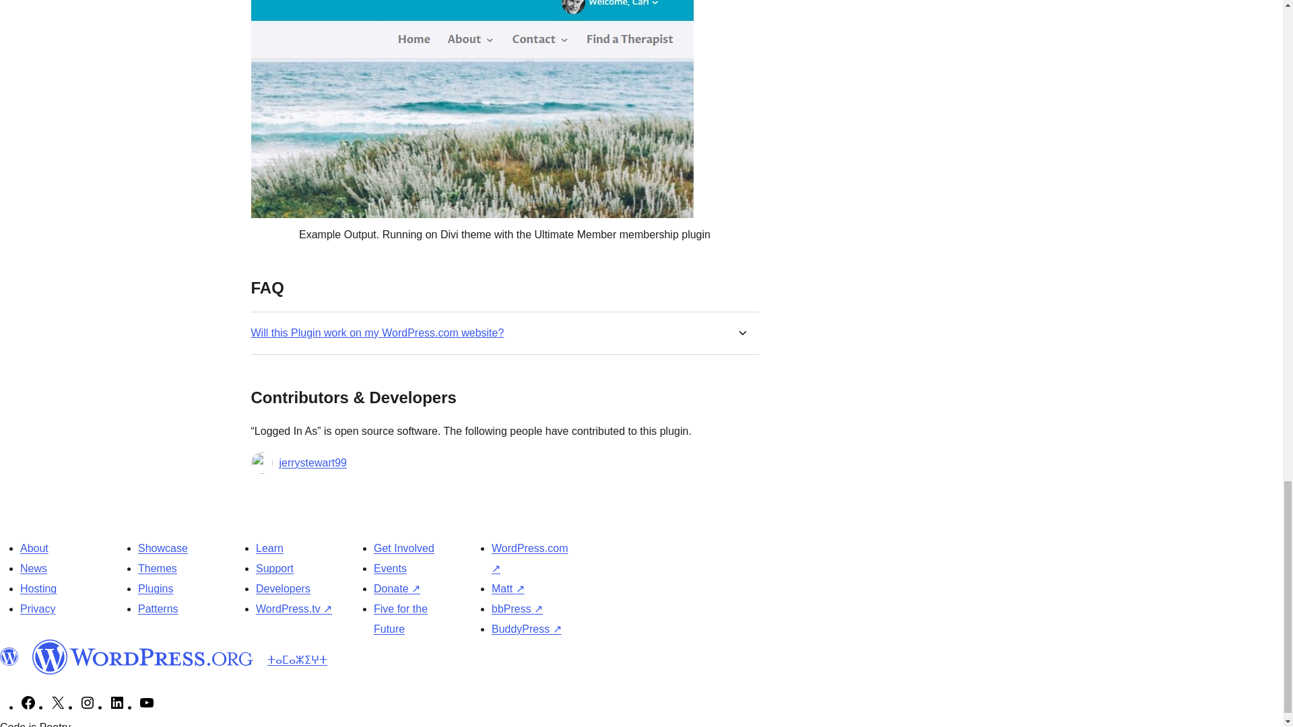 Image resolution: width=1293 pixels, height=727 pixels. Describe the element at coordinates (143, 657) in the screenshot. I see `WordPress.org` at that location.